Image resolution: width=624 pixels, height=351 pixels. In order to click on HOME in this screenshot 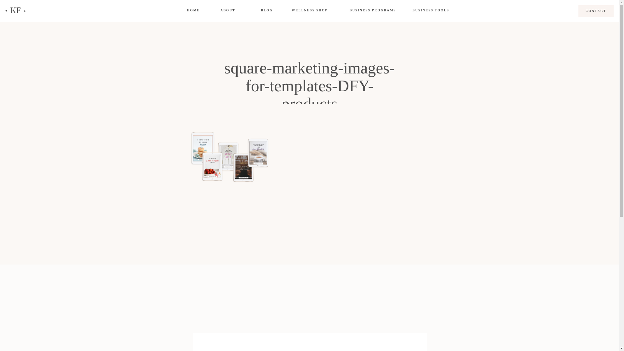, I will do `click(194, 10)`.